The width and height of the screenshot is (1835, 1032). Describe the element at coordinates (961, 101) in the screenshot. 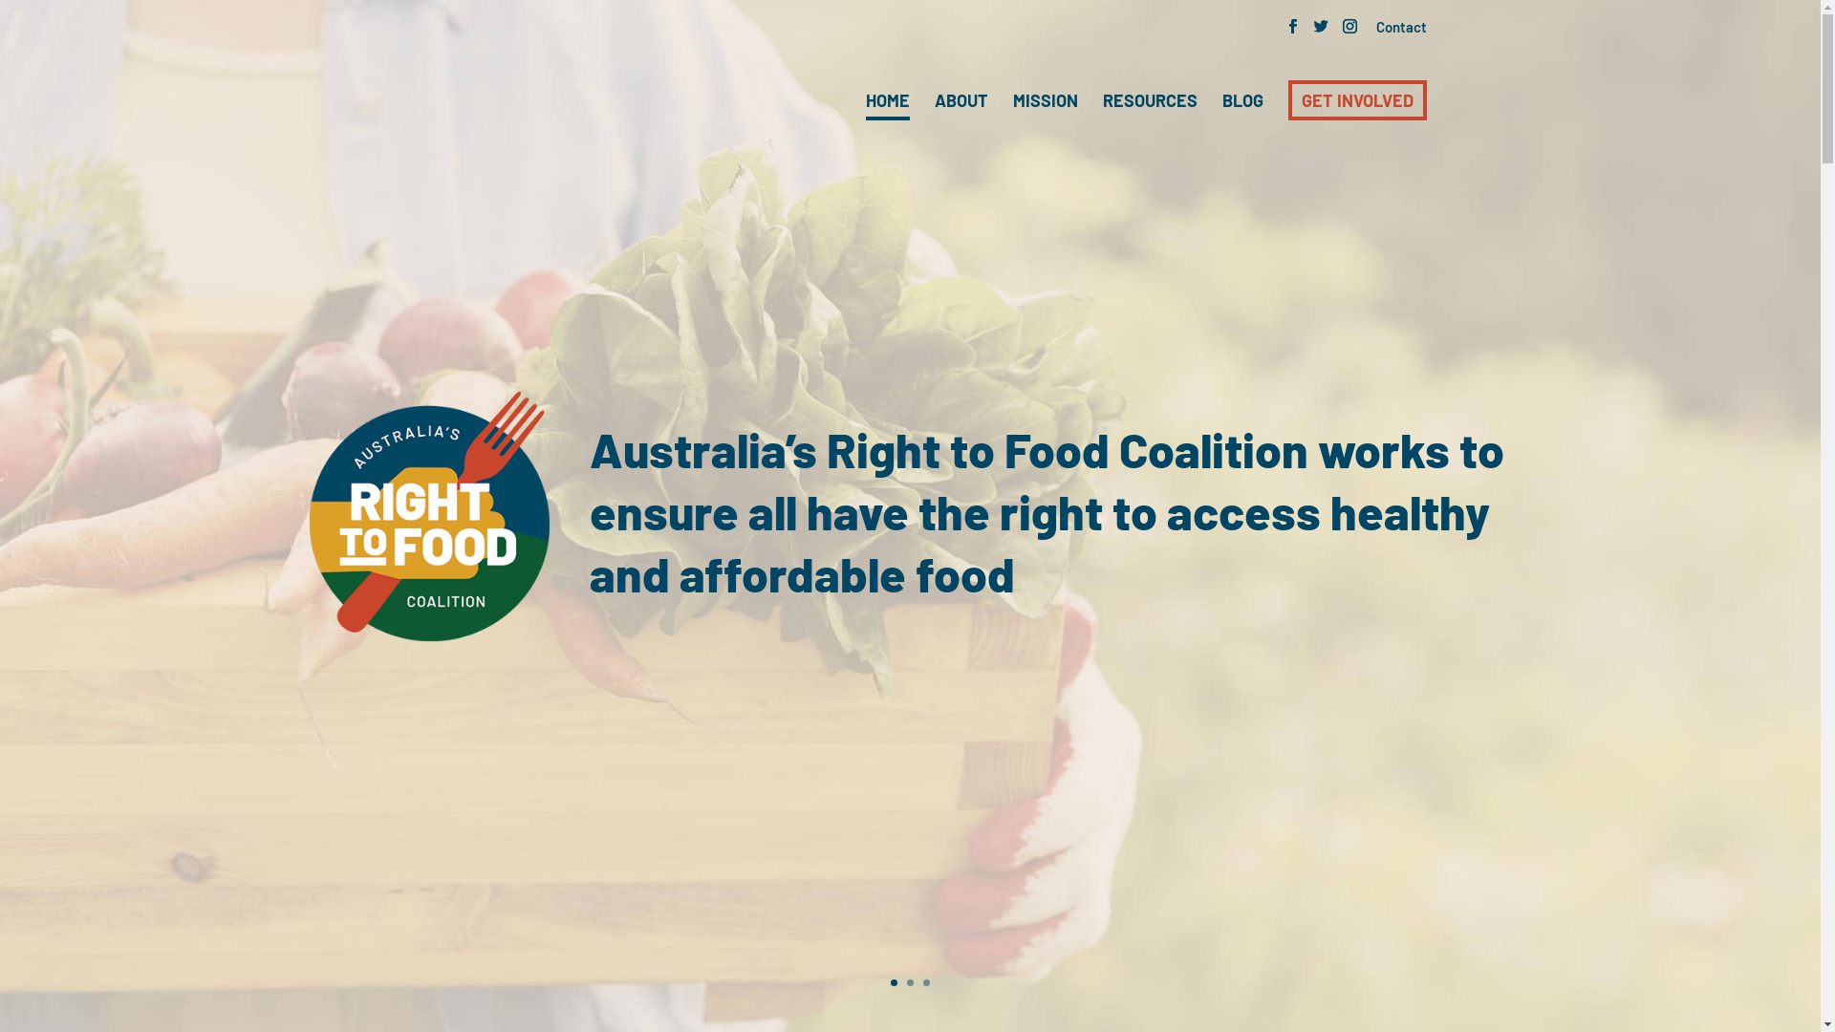

I see `ABOUT` at that location.